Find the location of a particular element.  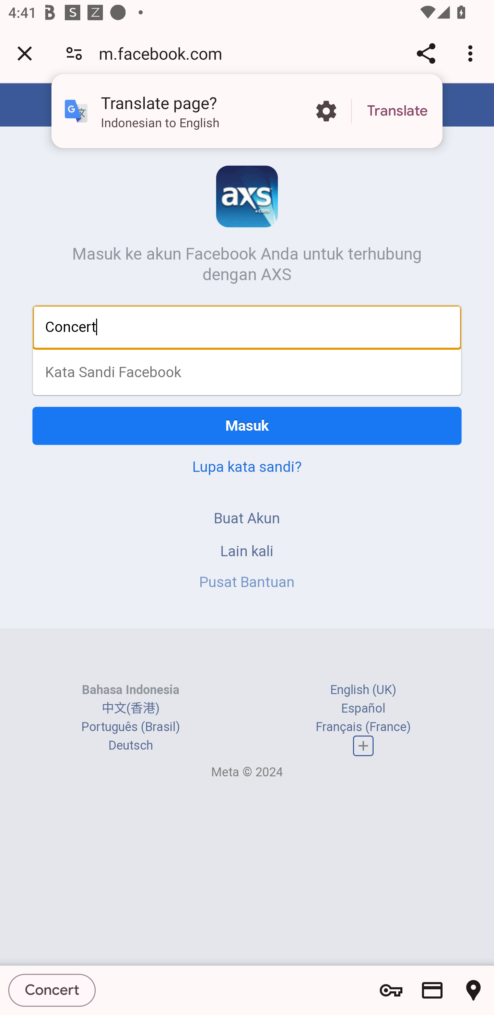

Concert is located at coordinates (52, 990).